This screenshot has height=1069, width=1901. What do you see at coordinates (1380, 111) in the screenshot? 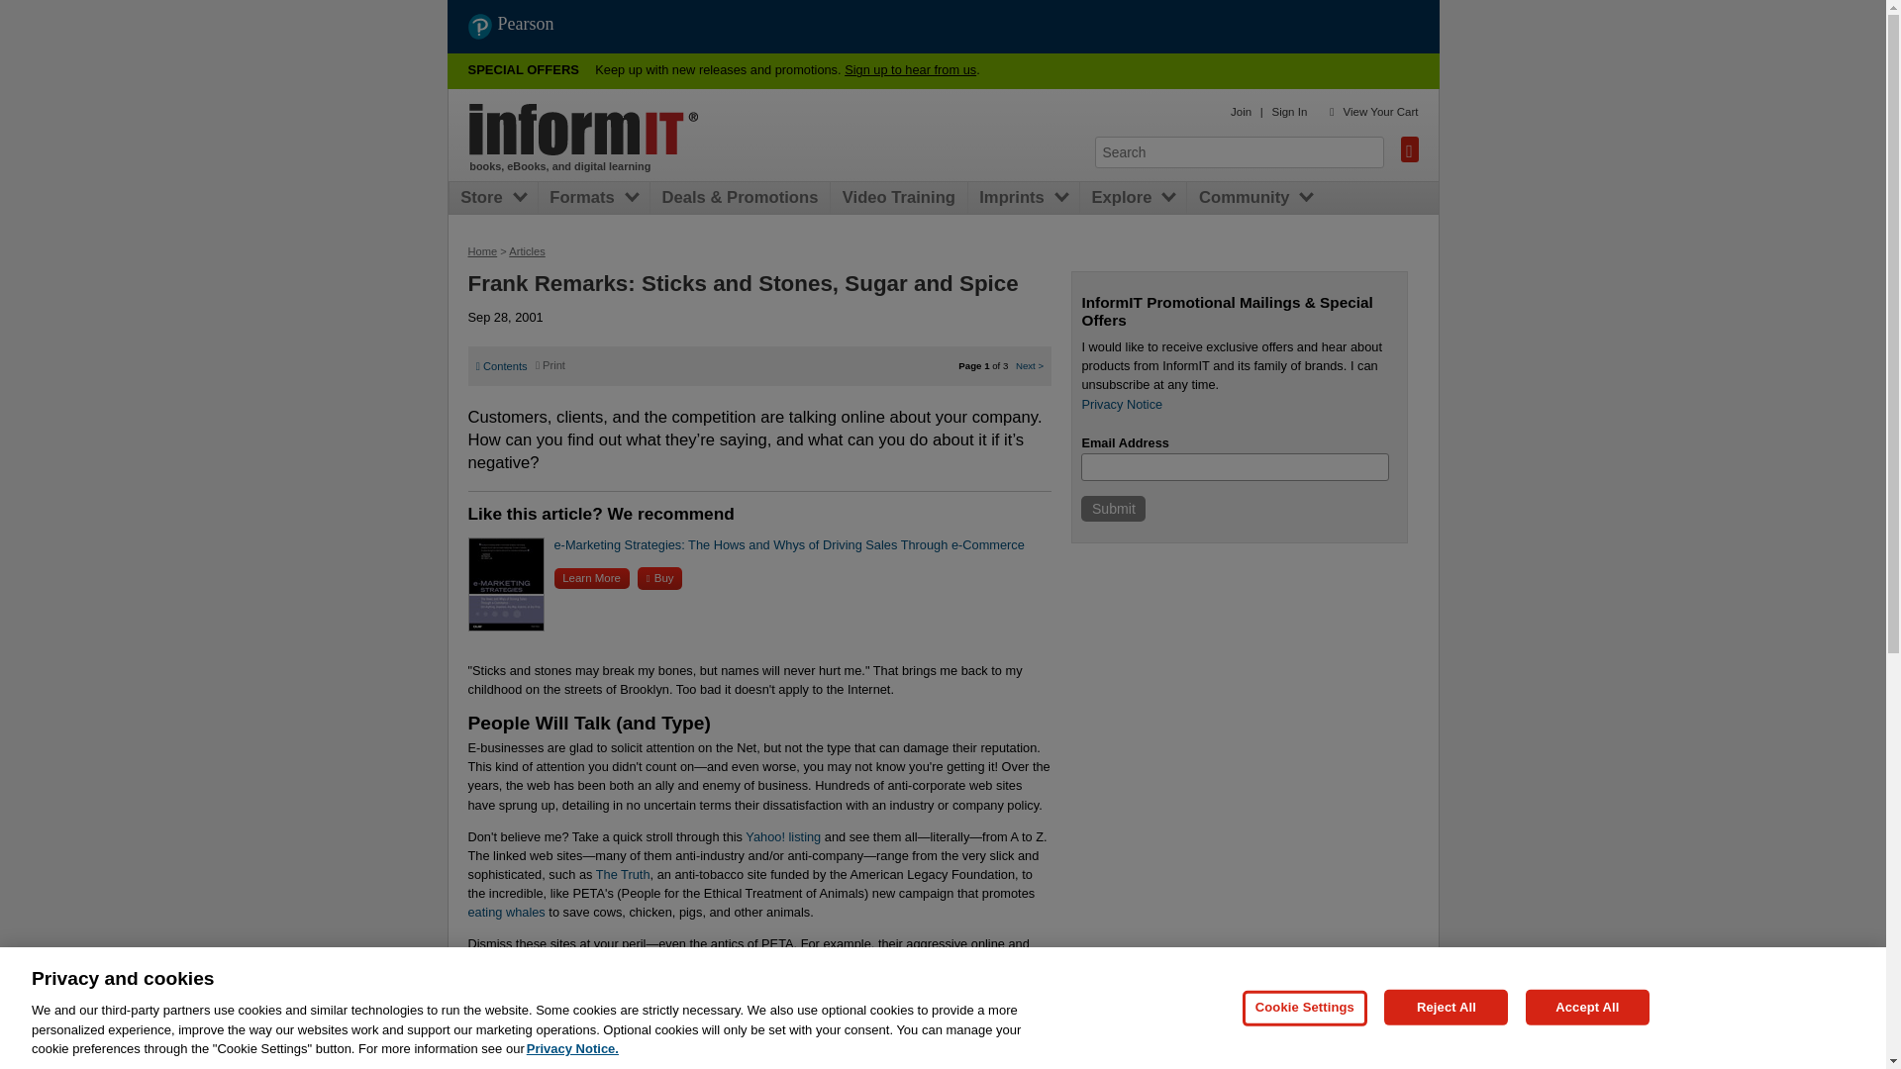
I see `View Your Cart` at bounding box center [1380, 111].